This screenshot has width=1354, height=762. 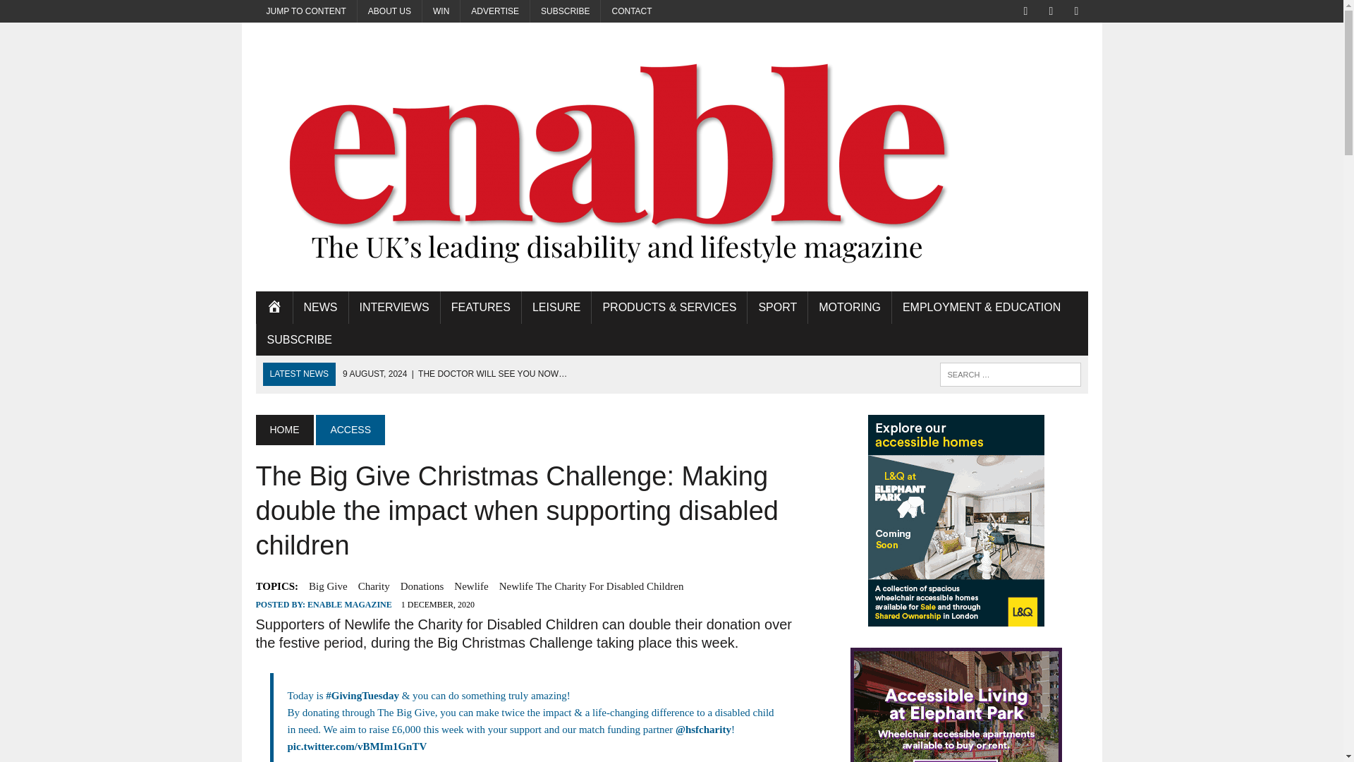 I want to click on Donations, so click(x=422, y=586).